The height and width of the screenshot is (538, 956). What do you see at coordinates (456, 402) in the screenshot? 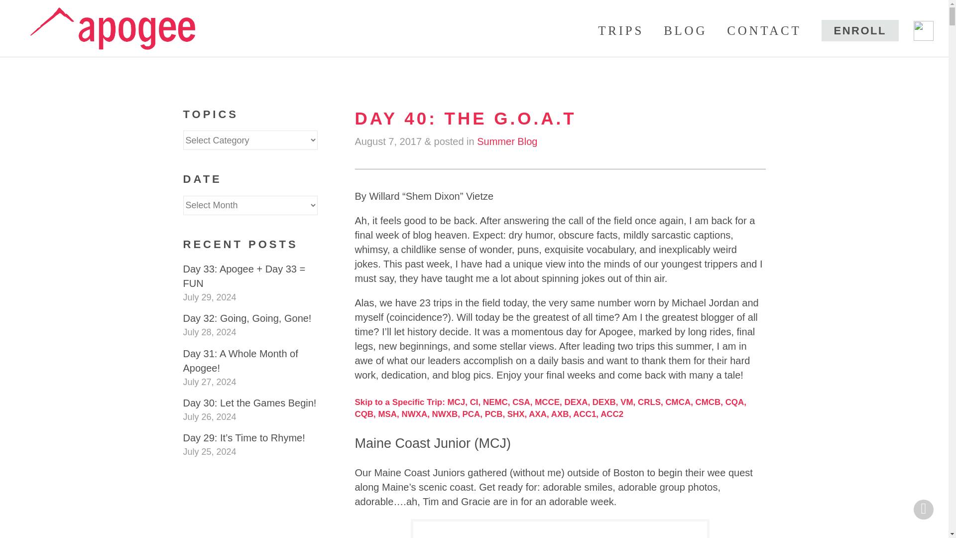
I see `MCJ` at bounding box center [456, 402].